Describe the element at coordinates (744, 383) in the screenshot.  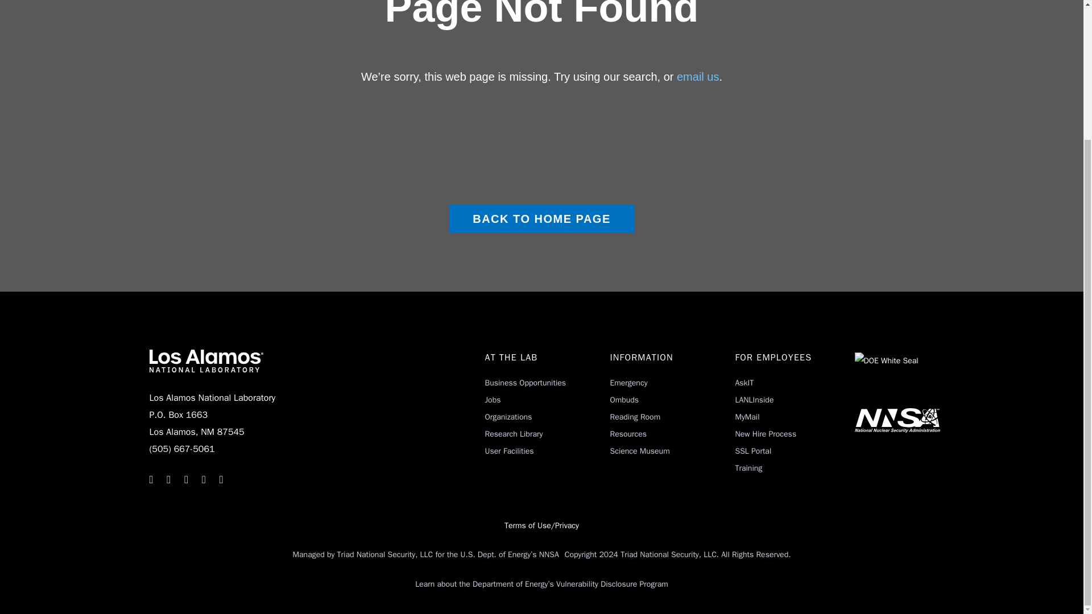
I see `AskIT` at that location.